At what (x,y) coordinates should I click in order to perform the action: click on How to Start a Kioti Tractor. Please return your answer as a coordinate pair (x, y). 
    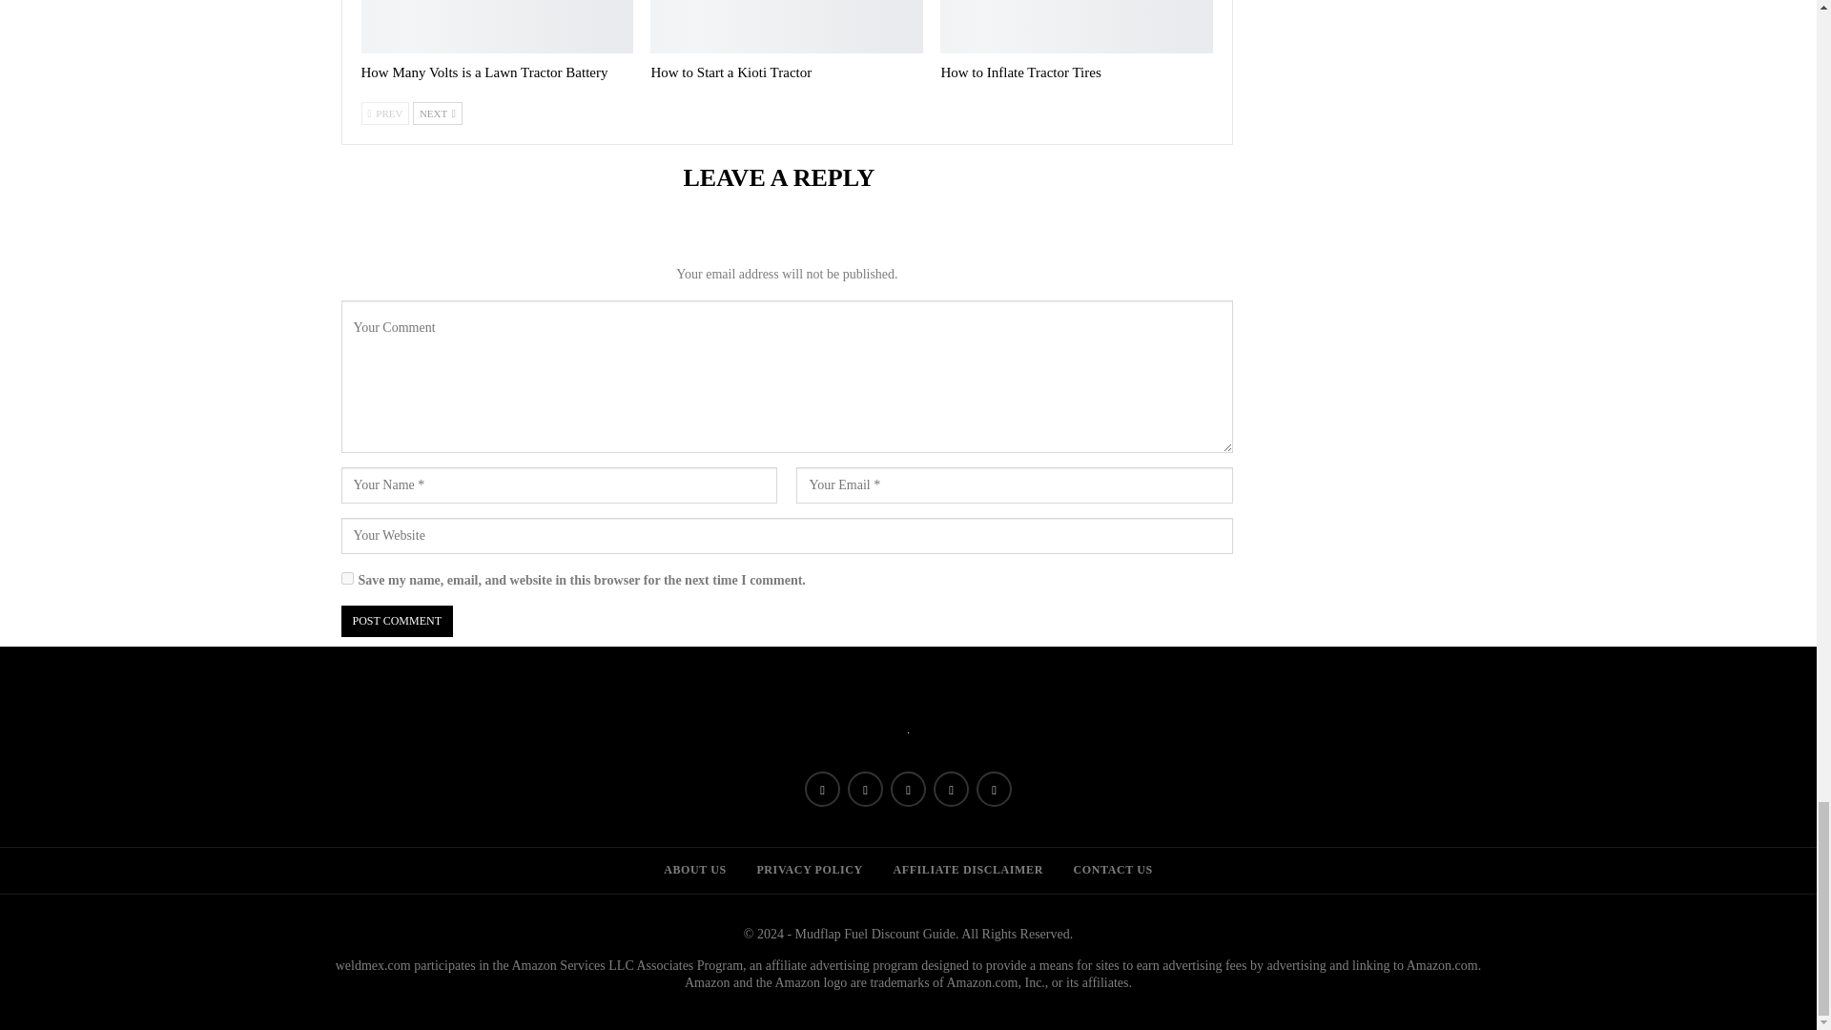
    Looking at the image, I should click on (730, 72).